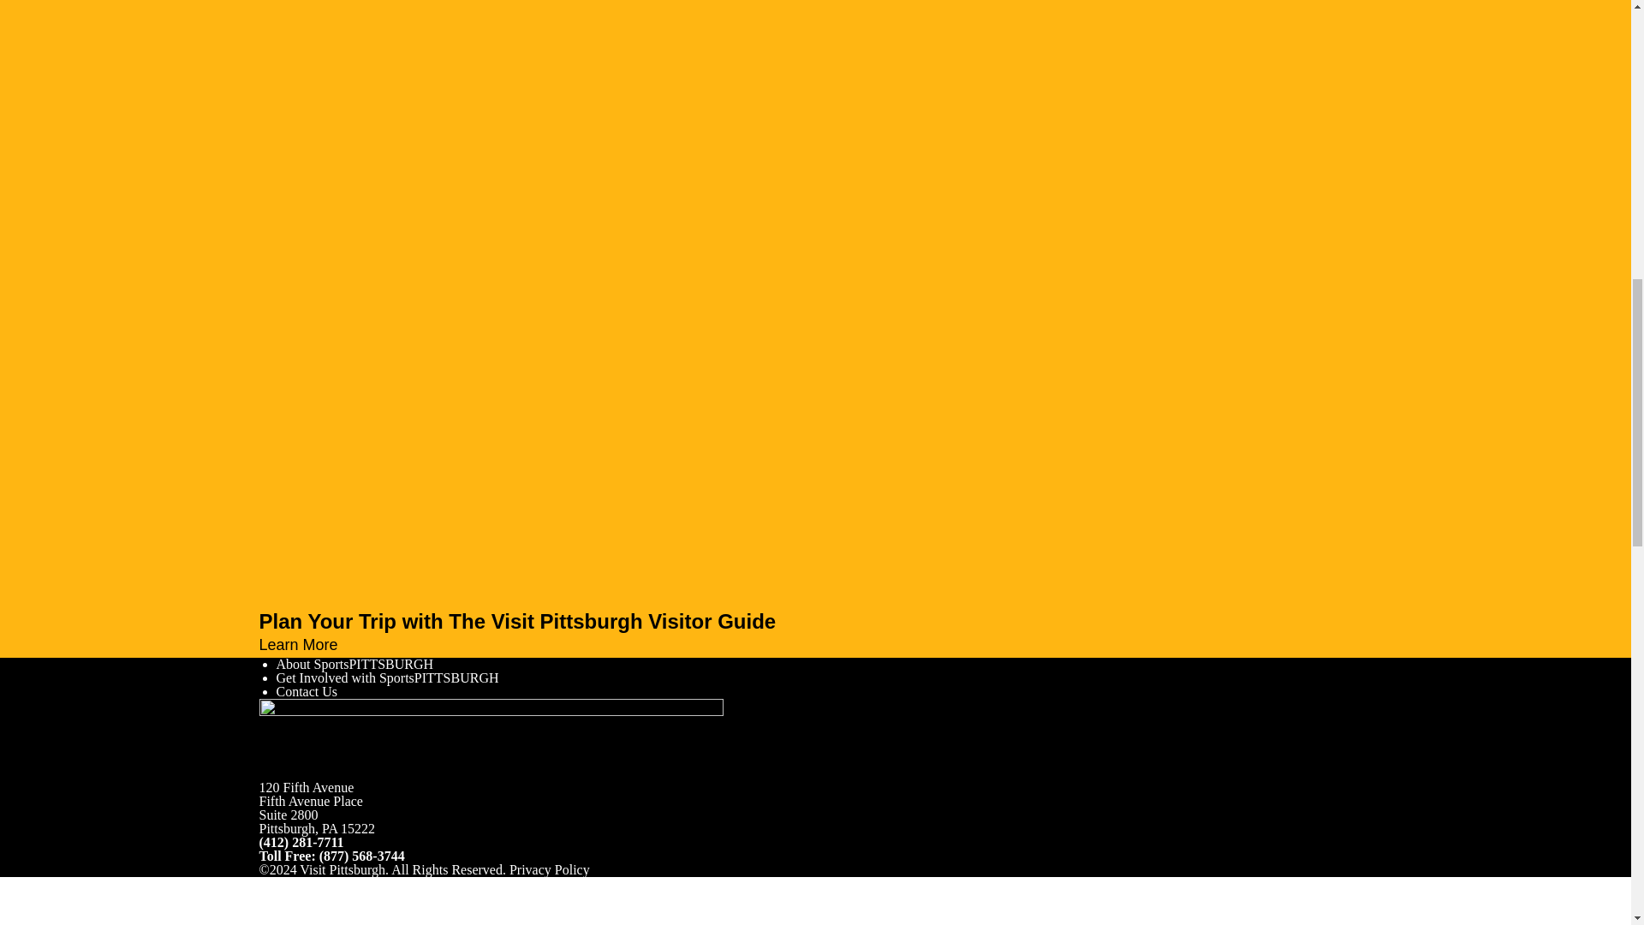  Describe the element at coordinates (305, 644) in the screenshot. I see `Learn More` at that location.